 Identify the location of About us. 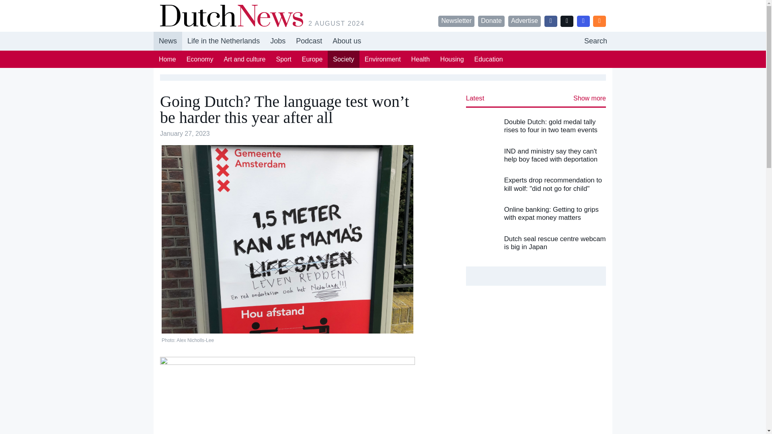
(347, 41).